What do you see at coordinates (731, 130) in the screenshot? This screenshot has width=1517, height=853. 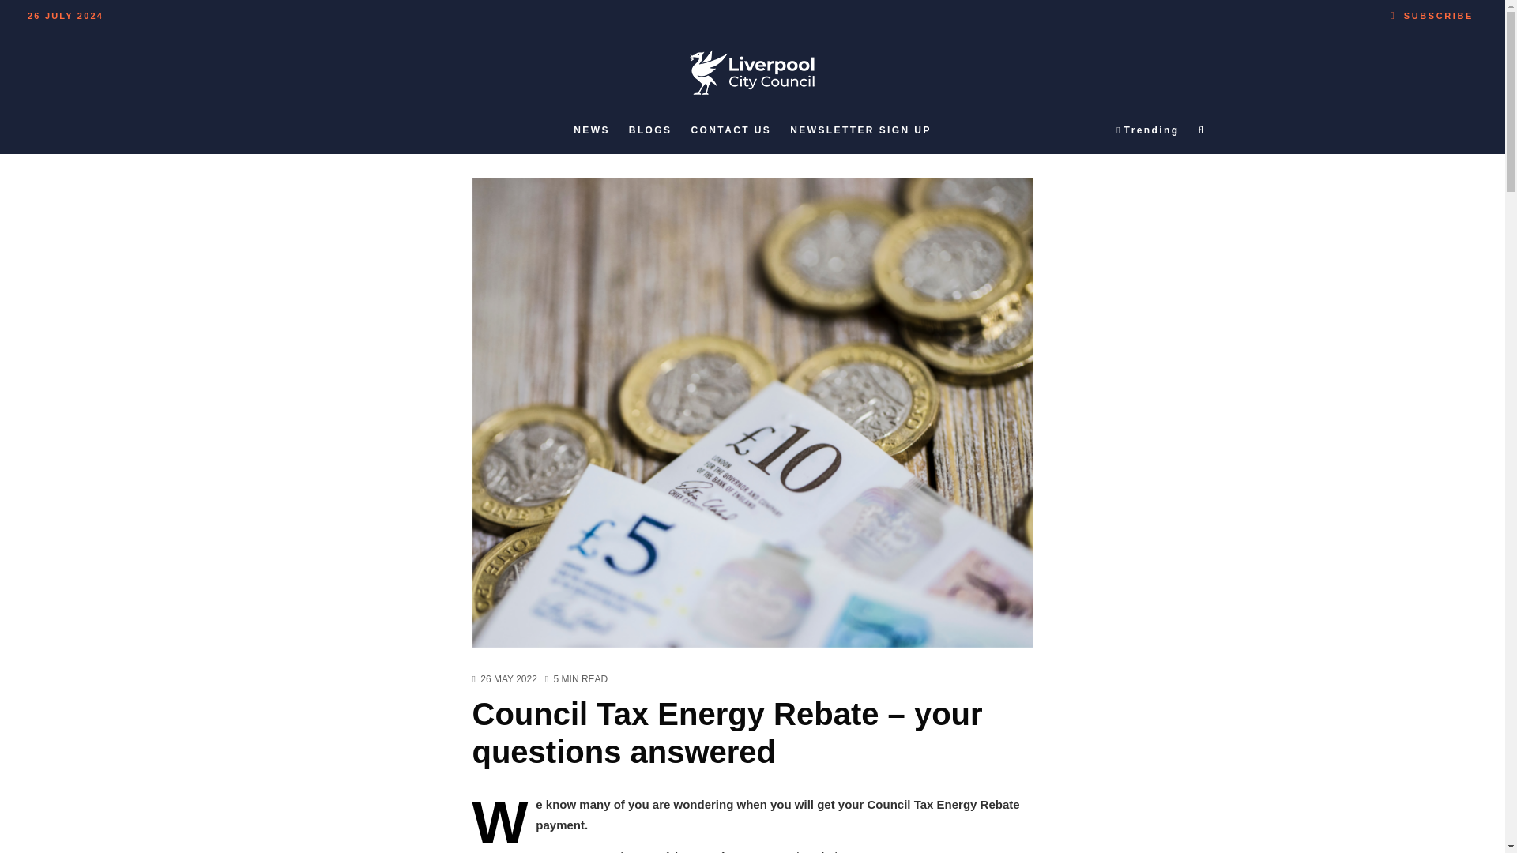 I see `CONTACT US` at bounding box center [731, 130].